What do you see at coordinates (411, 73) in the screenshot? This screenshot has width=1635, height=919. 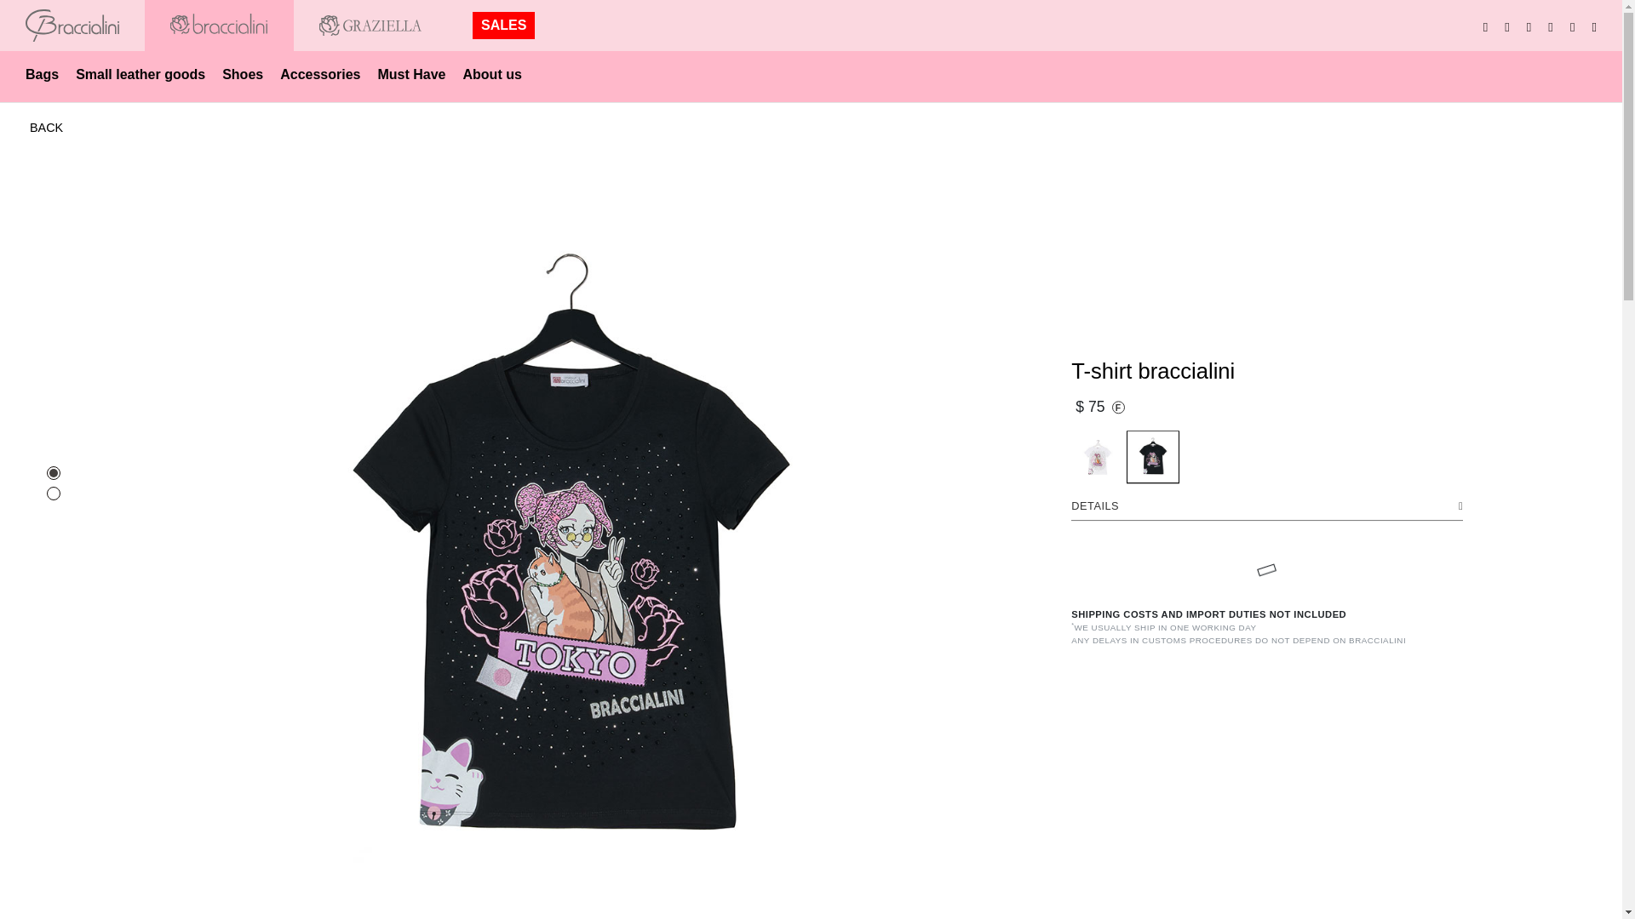 I see `Must Have` at bounding box center [411, 73].